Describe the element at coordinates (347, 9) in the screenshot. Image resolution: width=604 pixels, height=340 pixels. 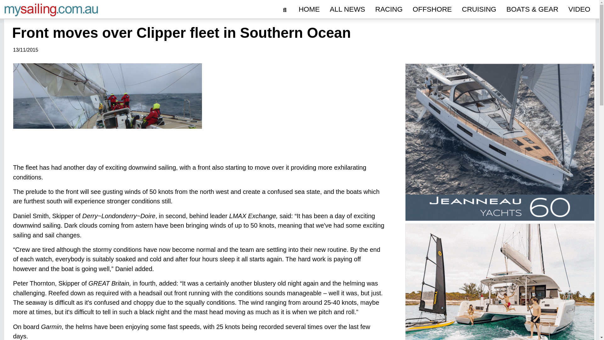
I see `ALL NEWS` at that location.